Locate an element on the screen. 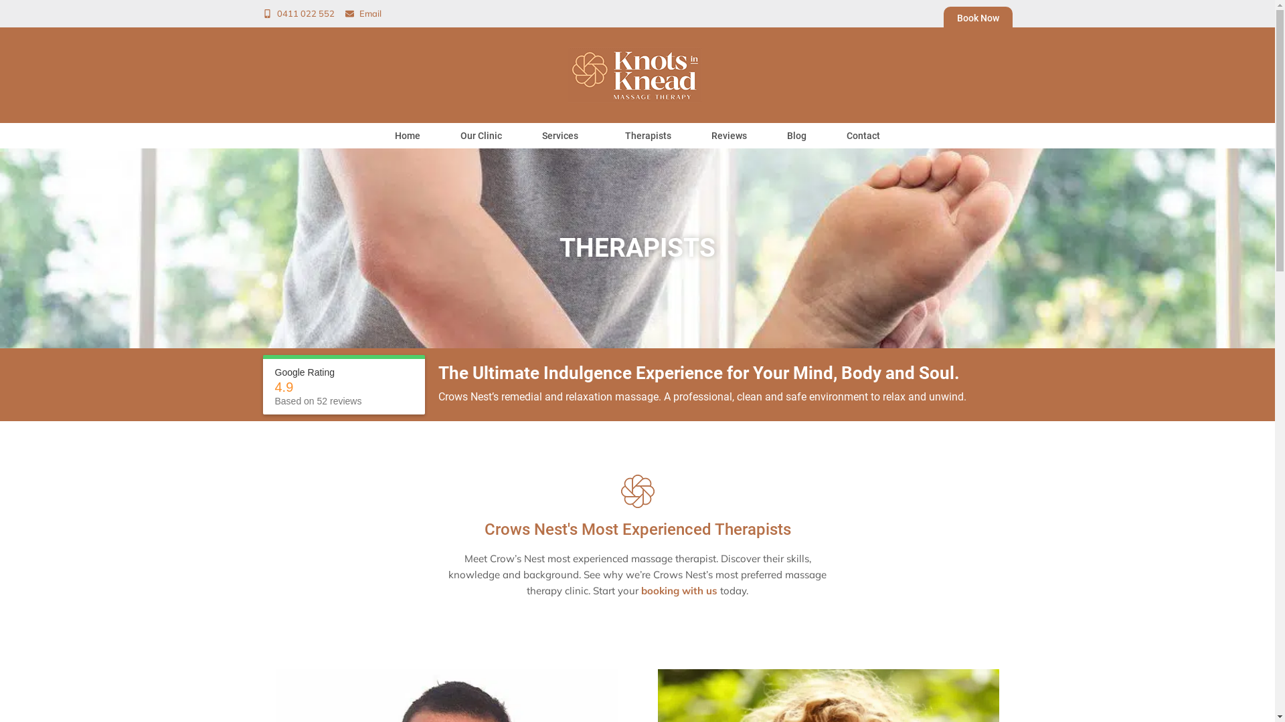 This screenshot has width=1285, height=722. Blog is located at coordinates (796, 136).